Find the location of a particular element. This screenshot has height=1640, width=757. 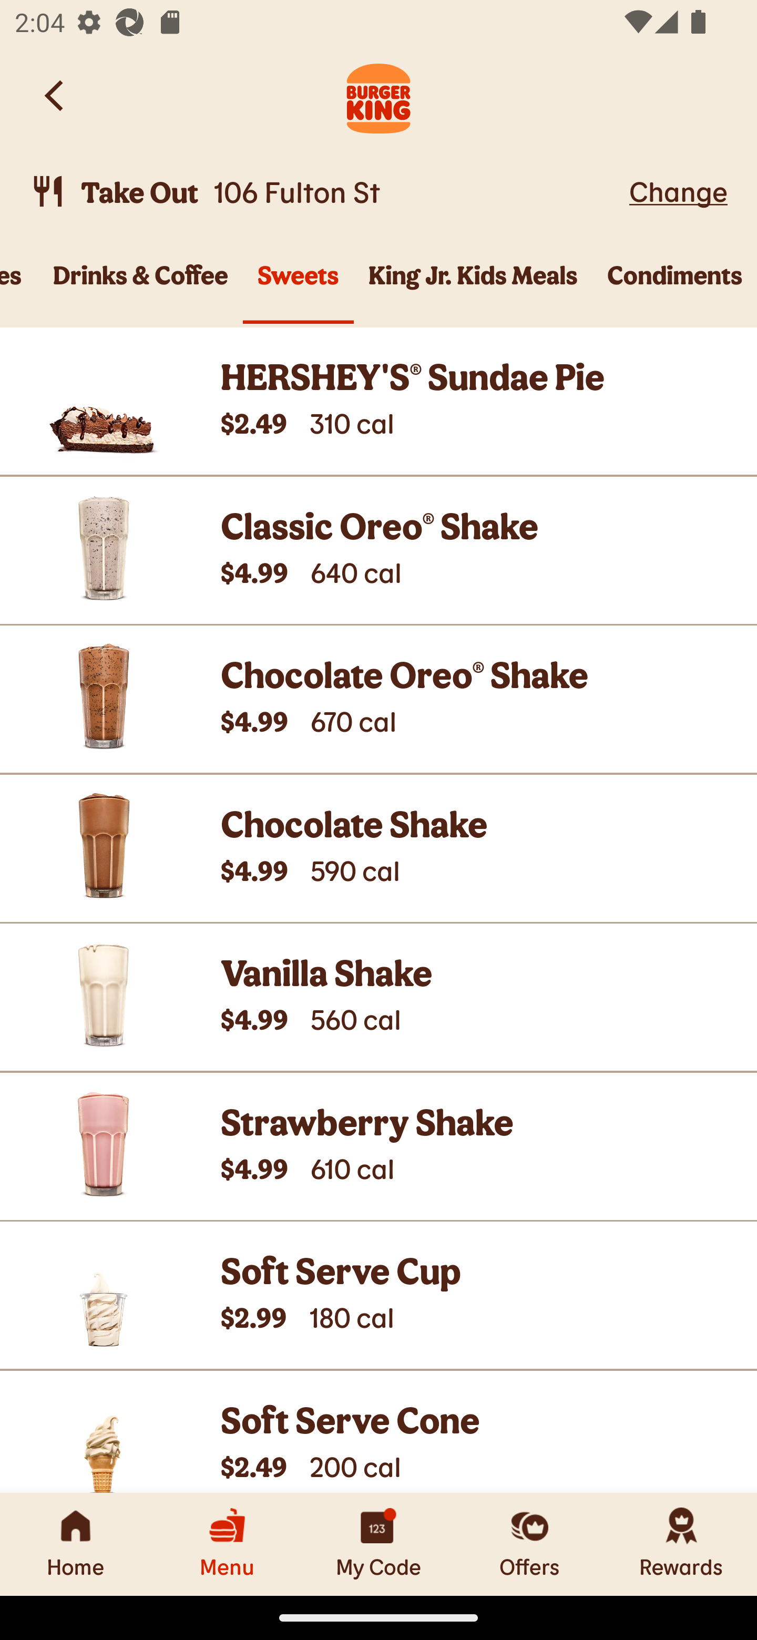

Burger King Logo. Navigate to Home is located at coordinates (378, 96).